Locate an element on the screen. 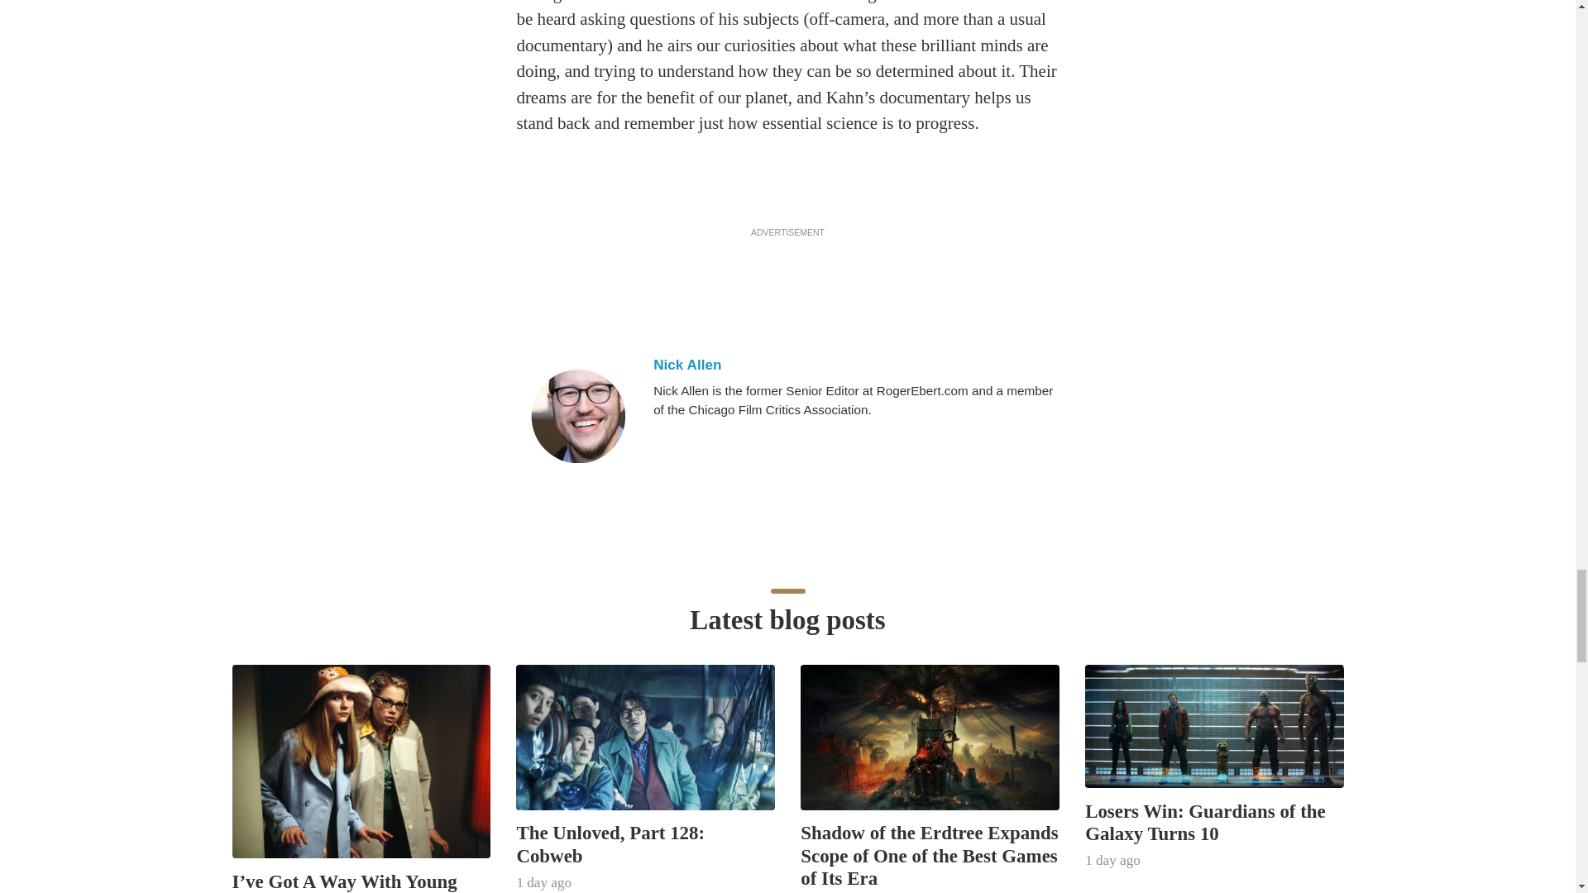  Nick Allen is located at coordinates (854, 365).